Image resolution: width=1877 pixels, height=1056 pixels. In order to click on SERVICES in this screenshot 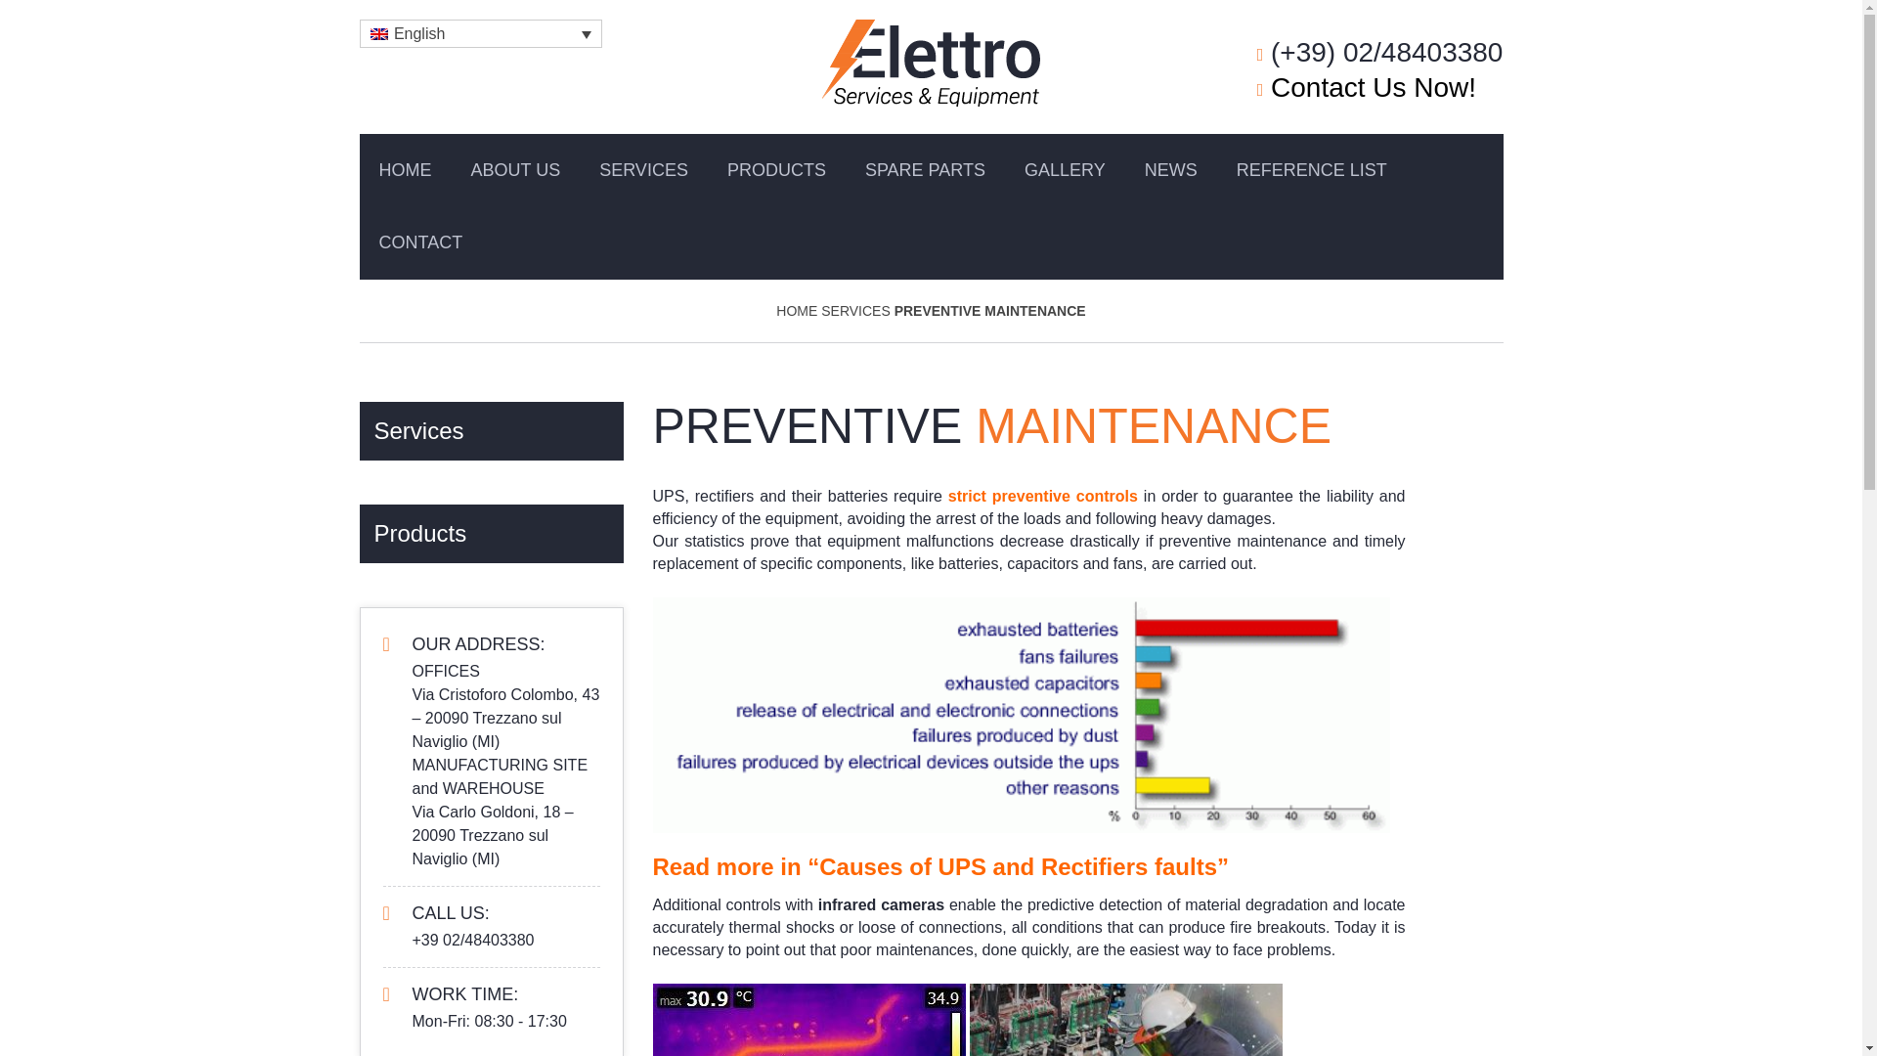, I will do `click(855, 311)`.